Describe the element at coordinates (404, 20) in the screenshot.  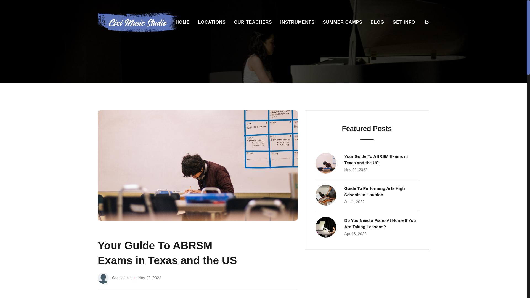
I see `GET INFO` at that location.